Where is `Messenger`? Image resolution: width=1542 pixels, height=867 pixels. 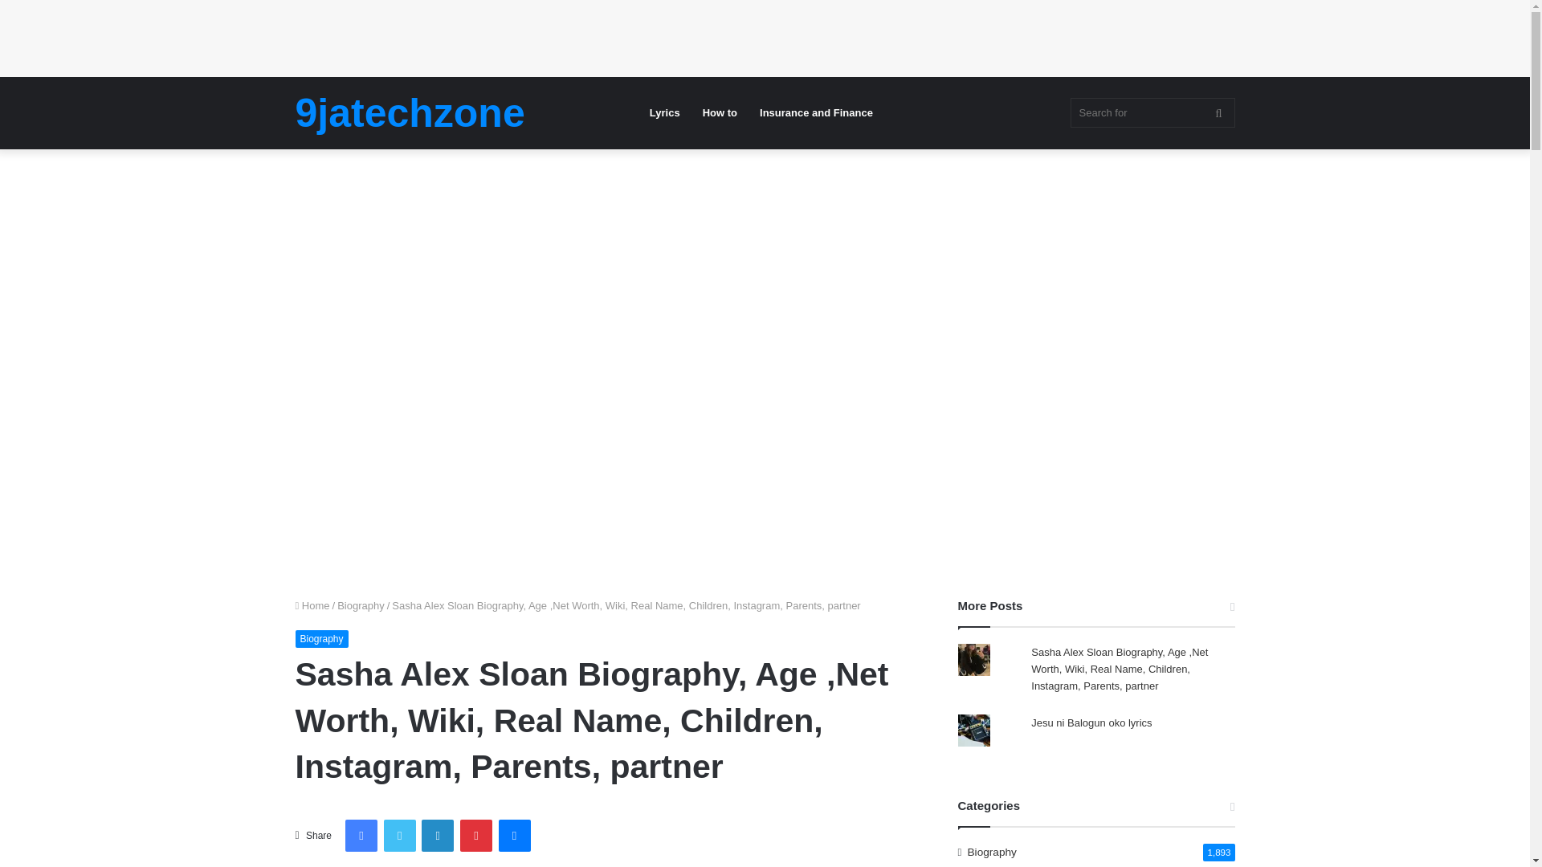 Messenger is located at coordinates (514, 835).